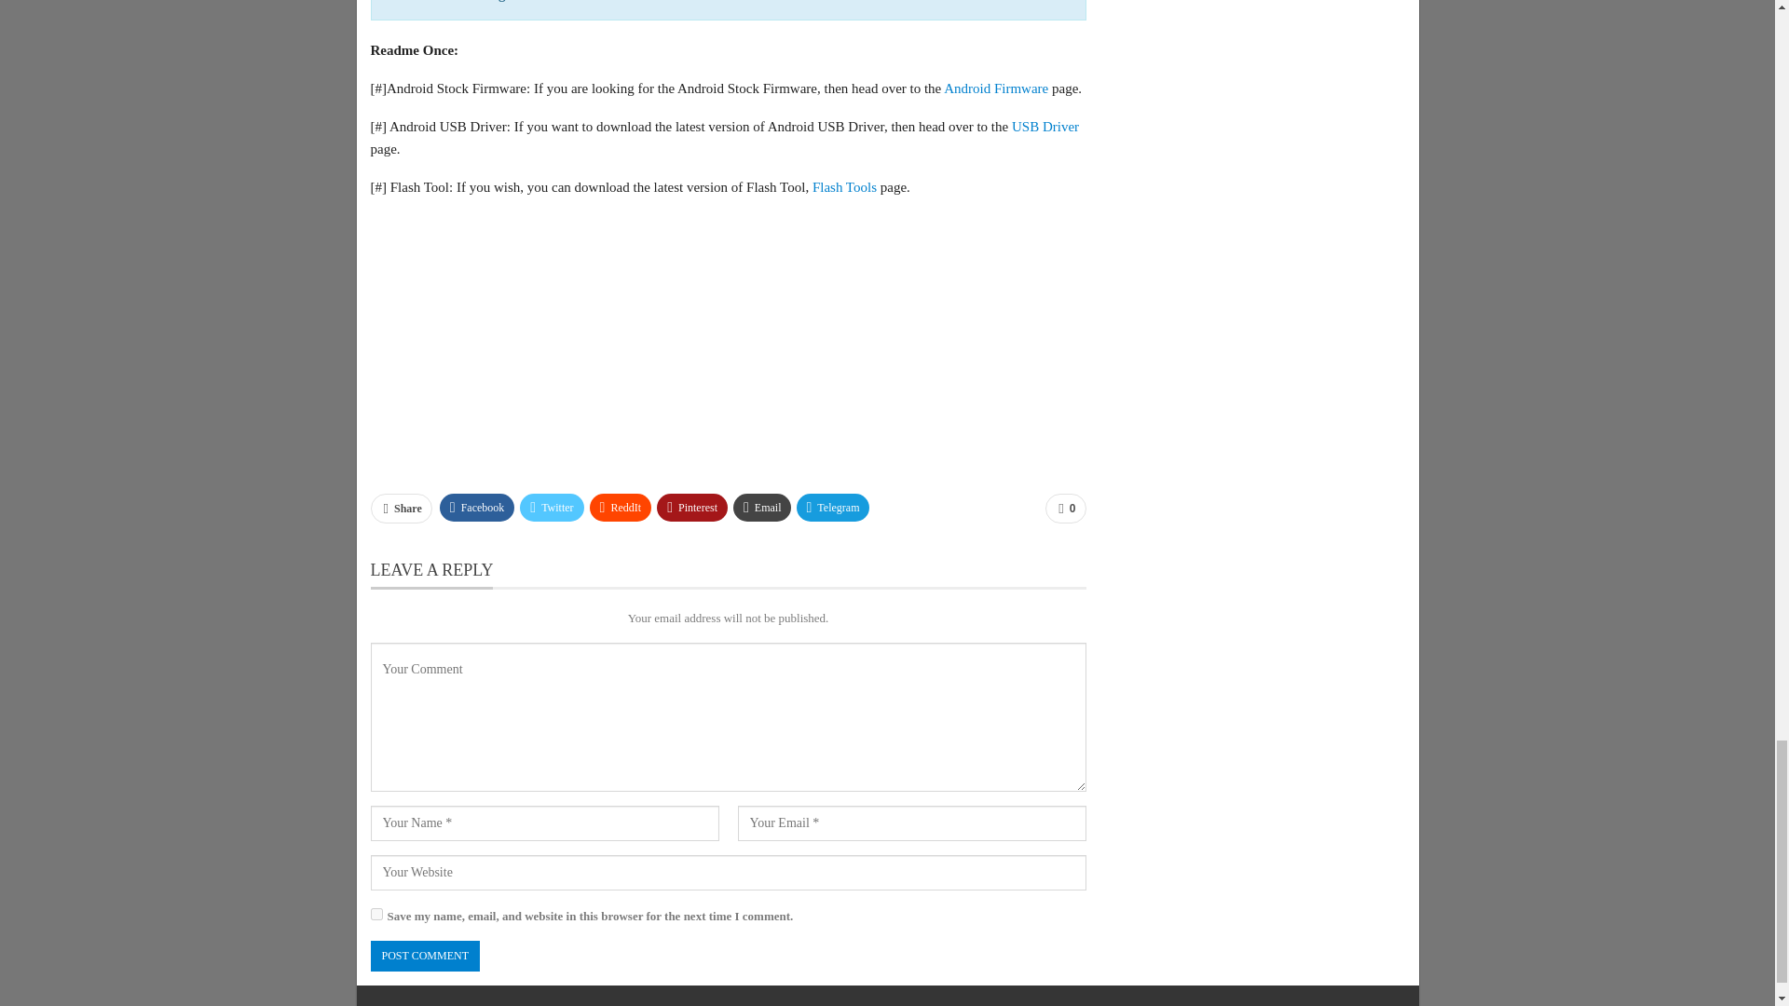  I want to click on Post Comment, so click(425, 956).